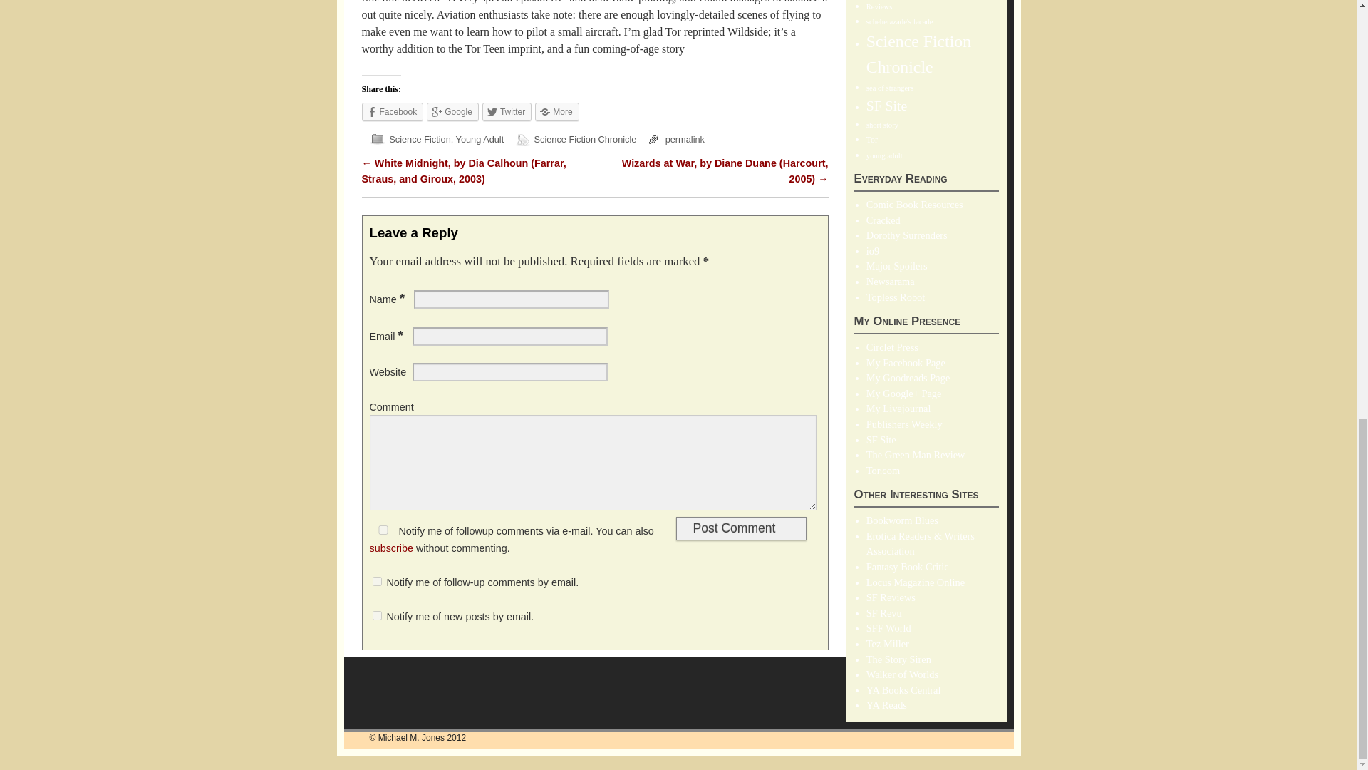  Describe the element at coordinates (393, 111) in the screenshot. I see `Share on Facebook` at that location.